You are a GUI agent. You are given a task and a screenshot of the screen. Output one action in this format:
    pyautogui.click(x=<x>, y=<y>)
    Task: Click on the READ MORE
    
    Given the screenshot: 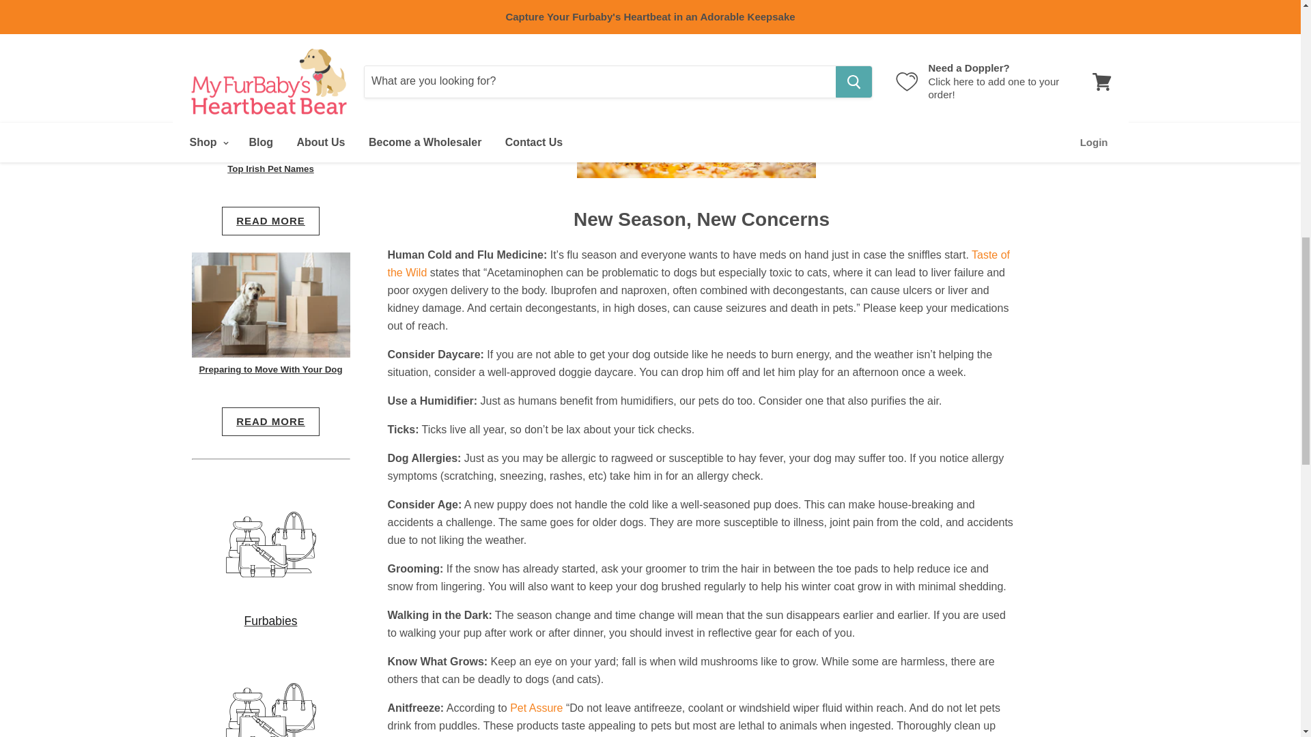 What is the action you would take?
    pyautogui.click(x=270, y=221)
    